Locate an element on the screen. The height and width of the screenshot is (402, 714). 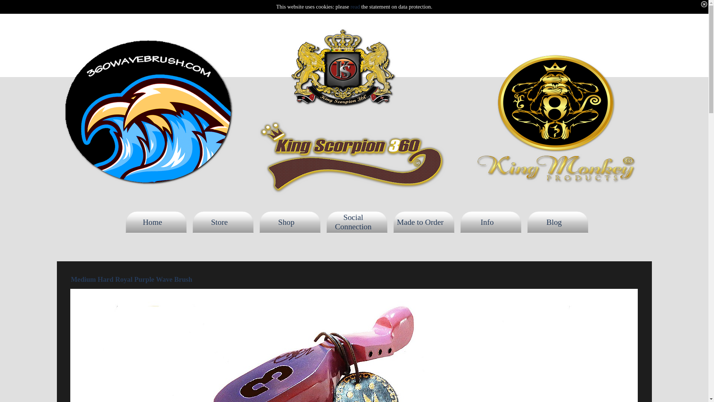
Made to Order is located at coordinates (424, 223).